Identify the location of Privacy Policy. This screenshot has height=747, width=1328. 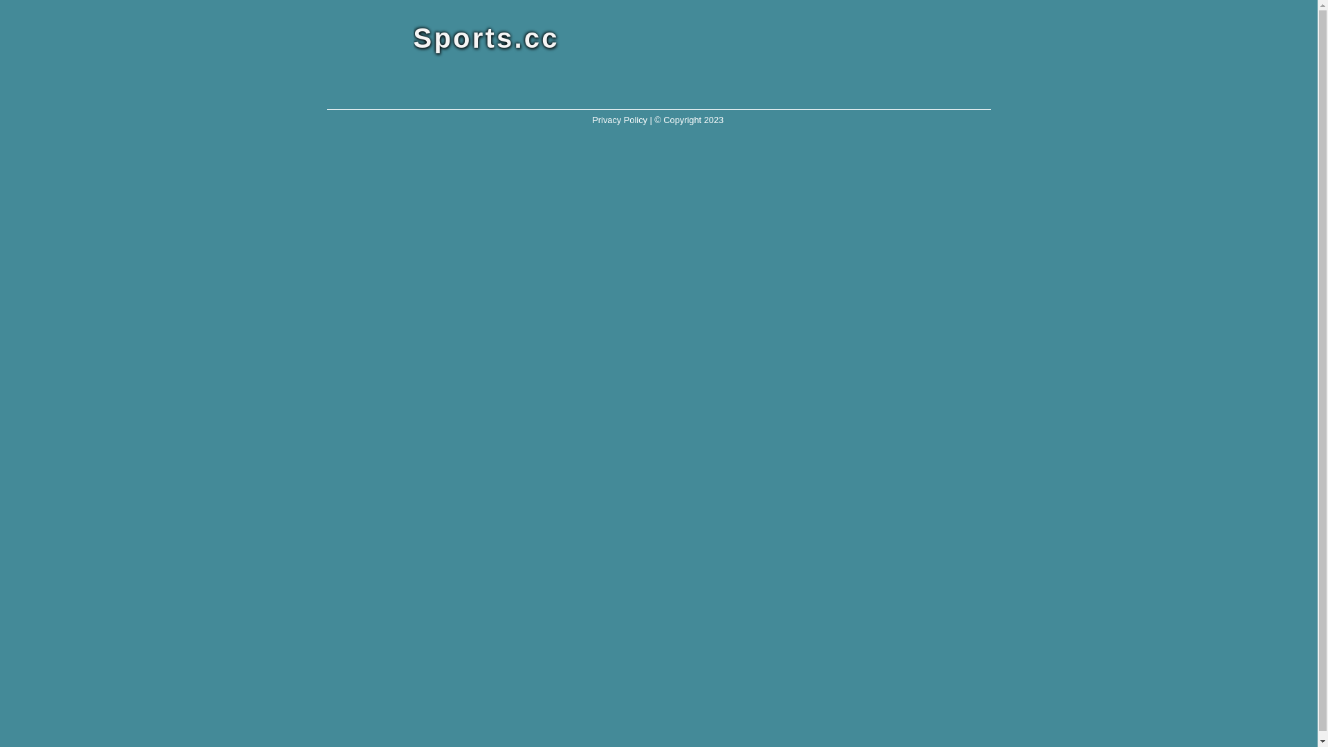
(620, 120).